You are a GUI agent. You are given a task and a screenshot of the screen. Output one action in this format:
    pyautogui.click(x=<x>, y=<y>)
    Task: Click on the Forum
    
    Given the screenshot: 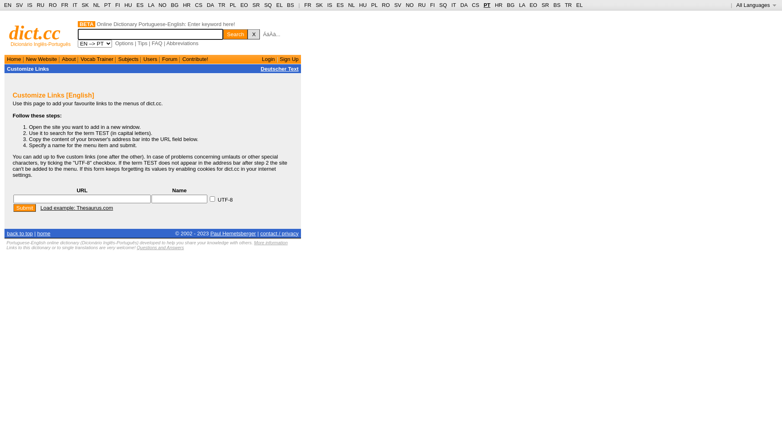 What is the action you would take?
    pyautogui.click(x=170, y=59)
    